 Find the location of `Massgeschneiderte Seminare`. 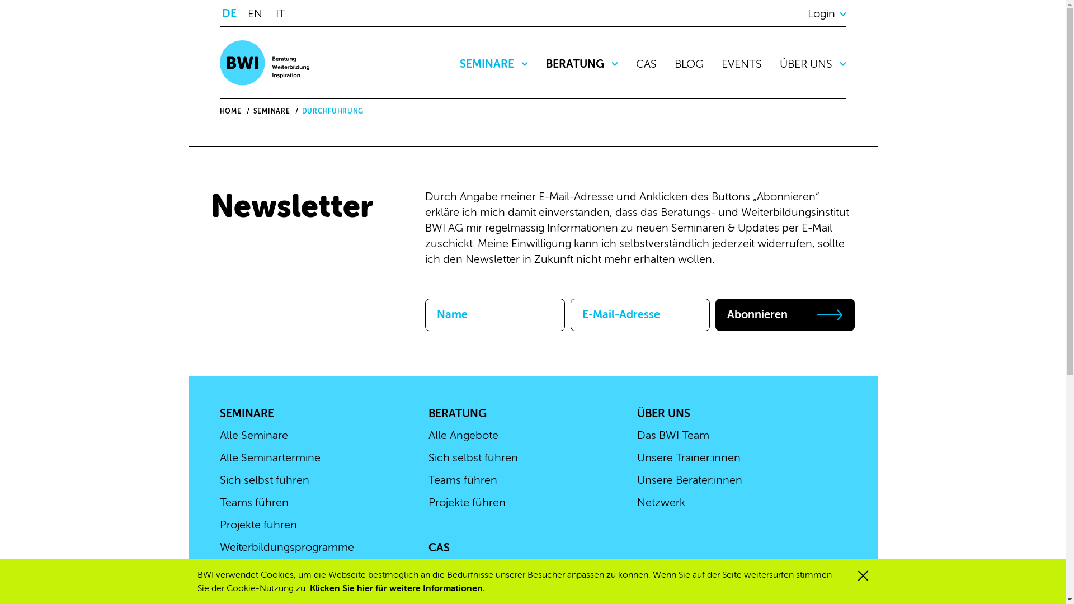

Massgeschneiderte Seminare is located at coordinates (293, 569).